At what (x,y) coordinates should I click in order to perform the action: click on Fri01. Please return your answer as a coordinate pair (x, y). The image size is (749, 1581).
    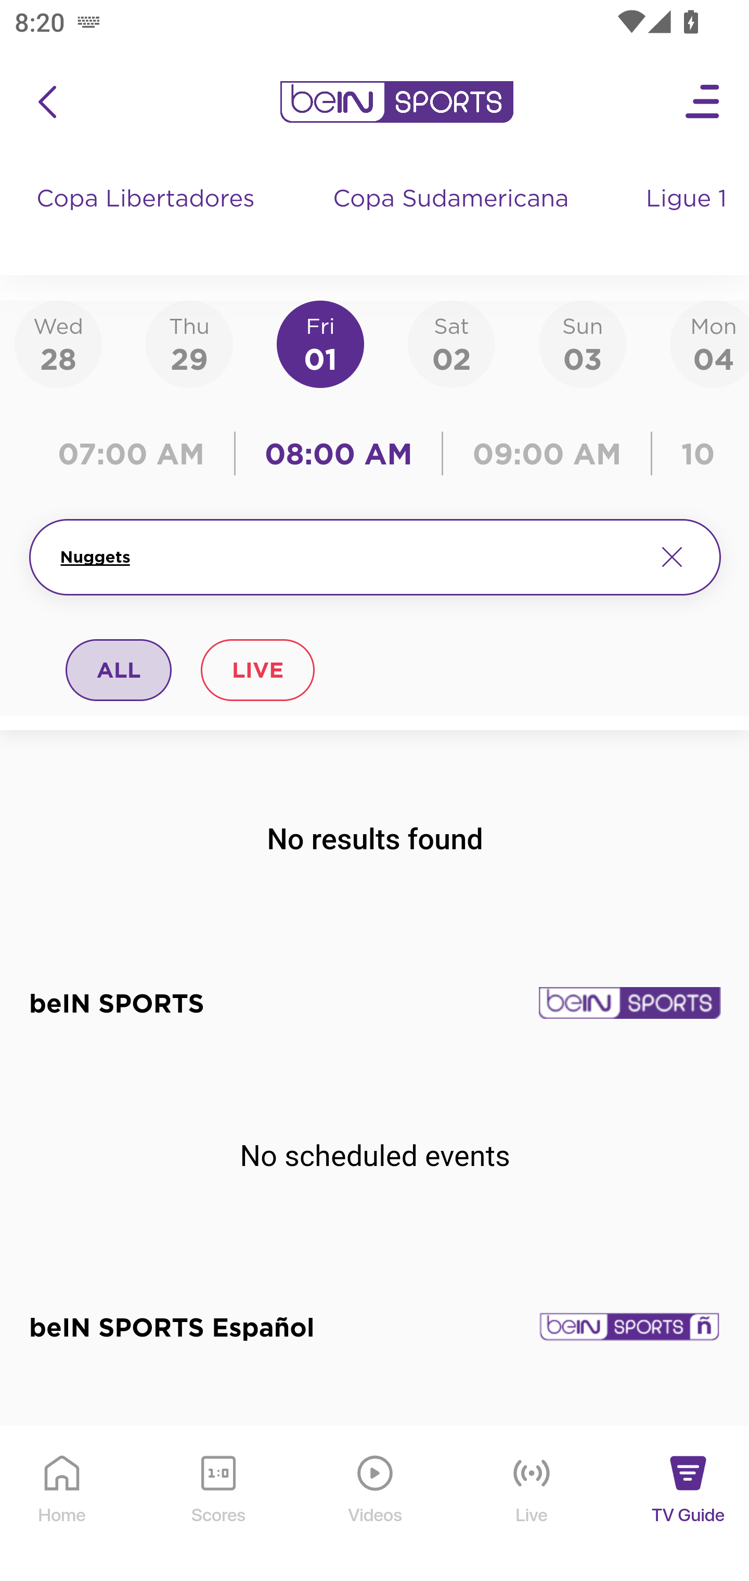
    Looking at the image, I should click on (320, 343).